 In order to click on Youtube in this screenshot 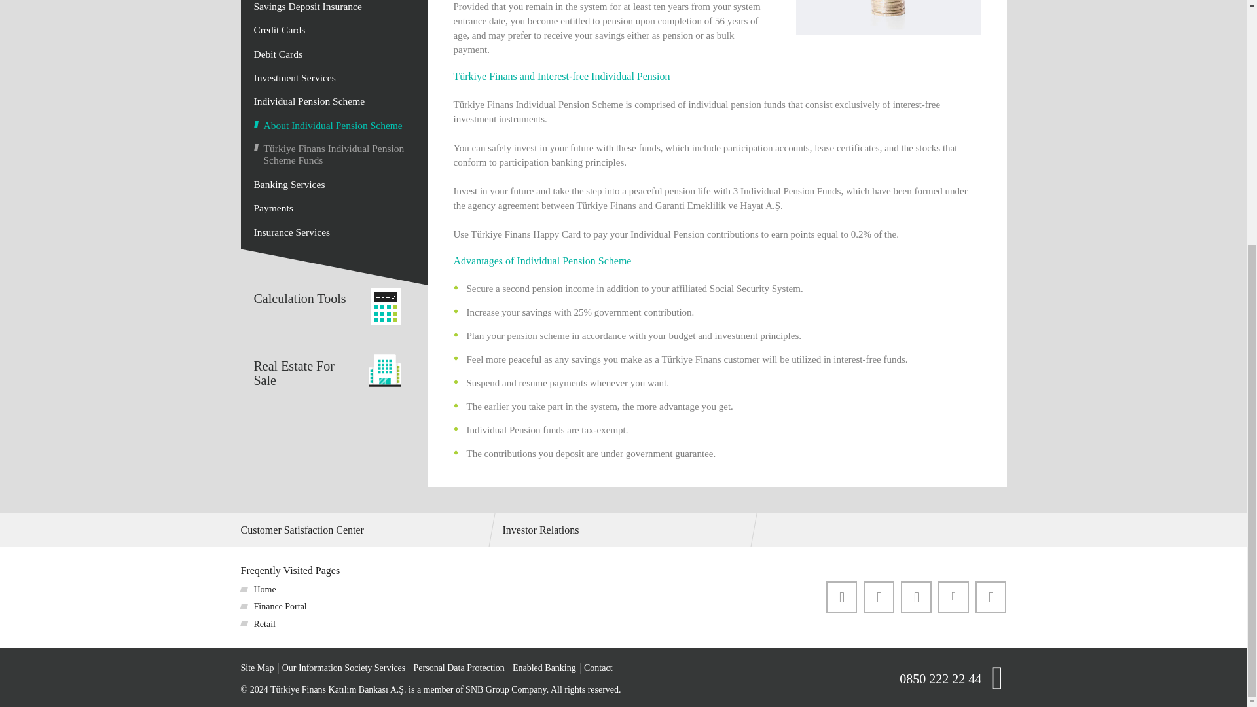, I will do `click(990, 597)`.